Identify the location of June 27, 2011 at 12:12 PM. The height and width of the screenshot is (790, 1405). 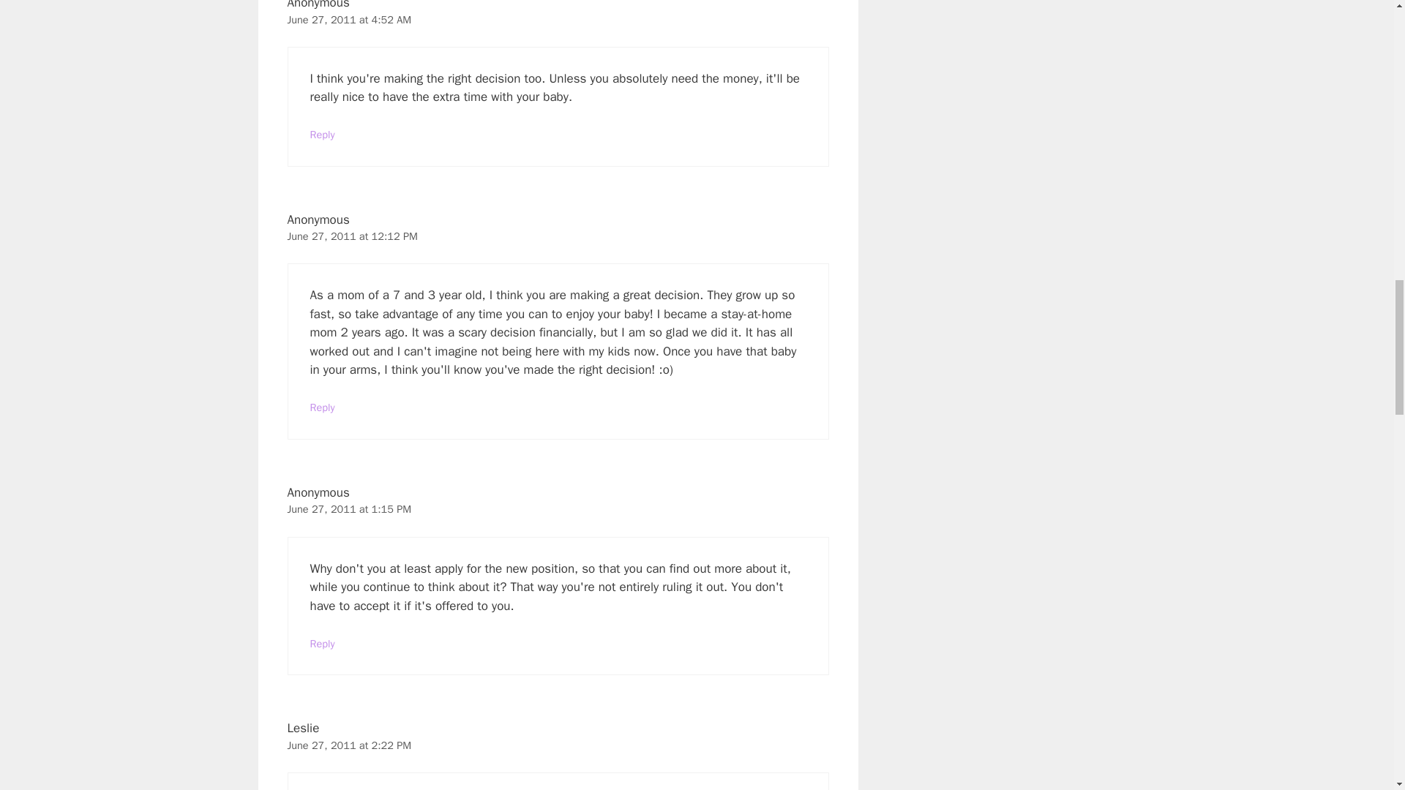
(351, 236).